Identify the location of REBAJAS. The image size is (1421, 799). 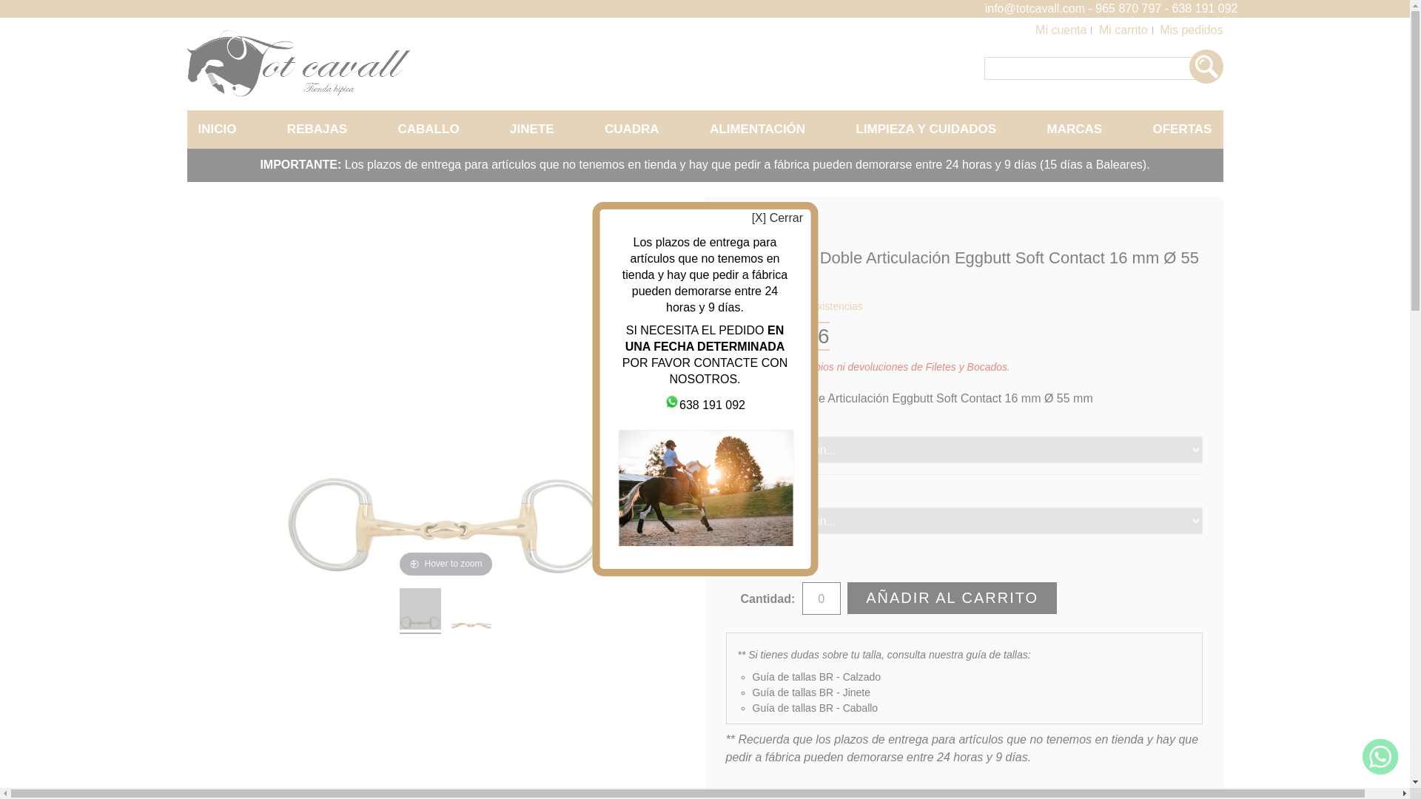
(317, 129).